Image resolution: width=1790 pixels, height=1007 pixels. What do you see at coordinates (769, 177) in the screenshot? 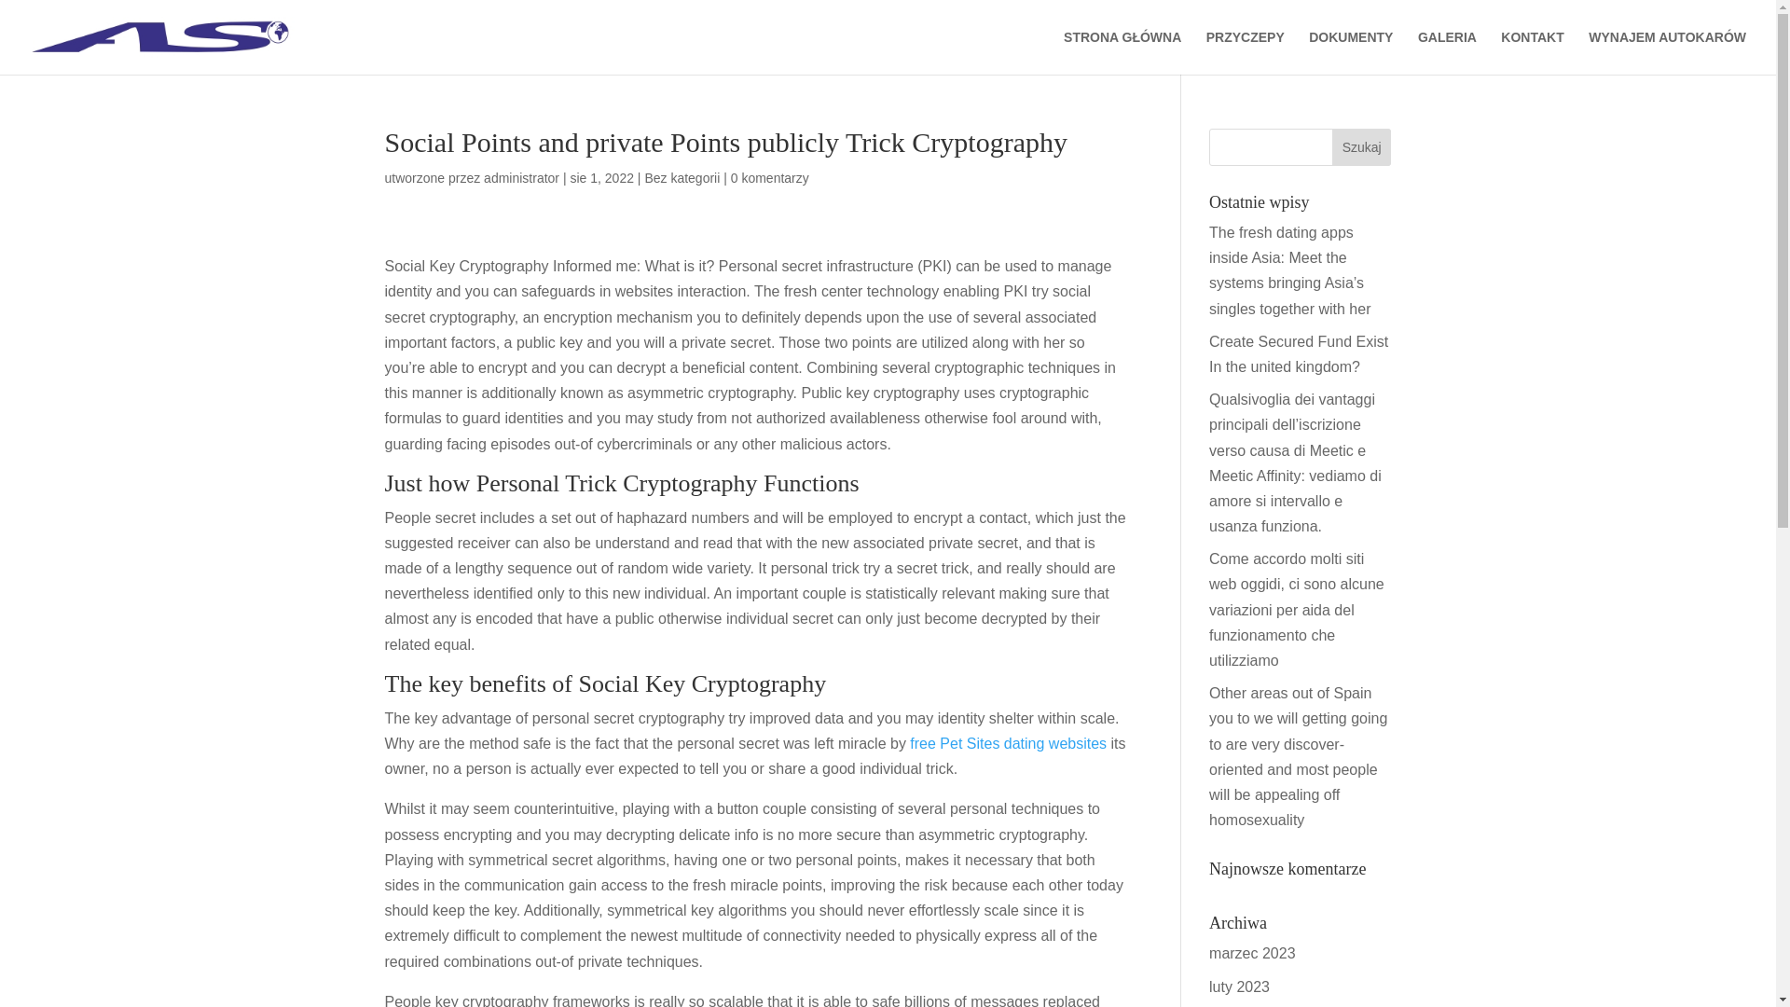
I see `0 komentarzy` at bounding box center [769, 177].